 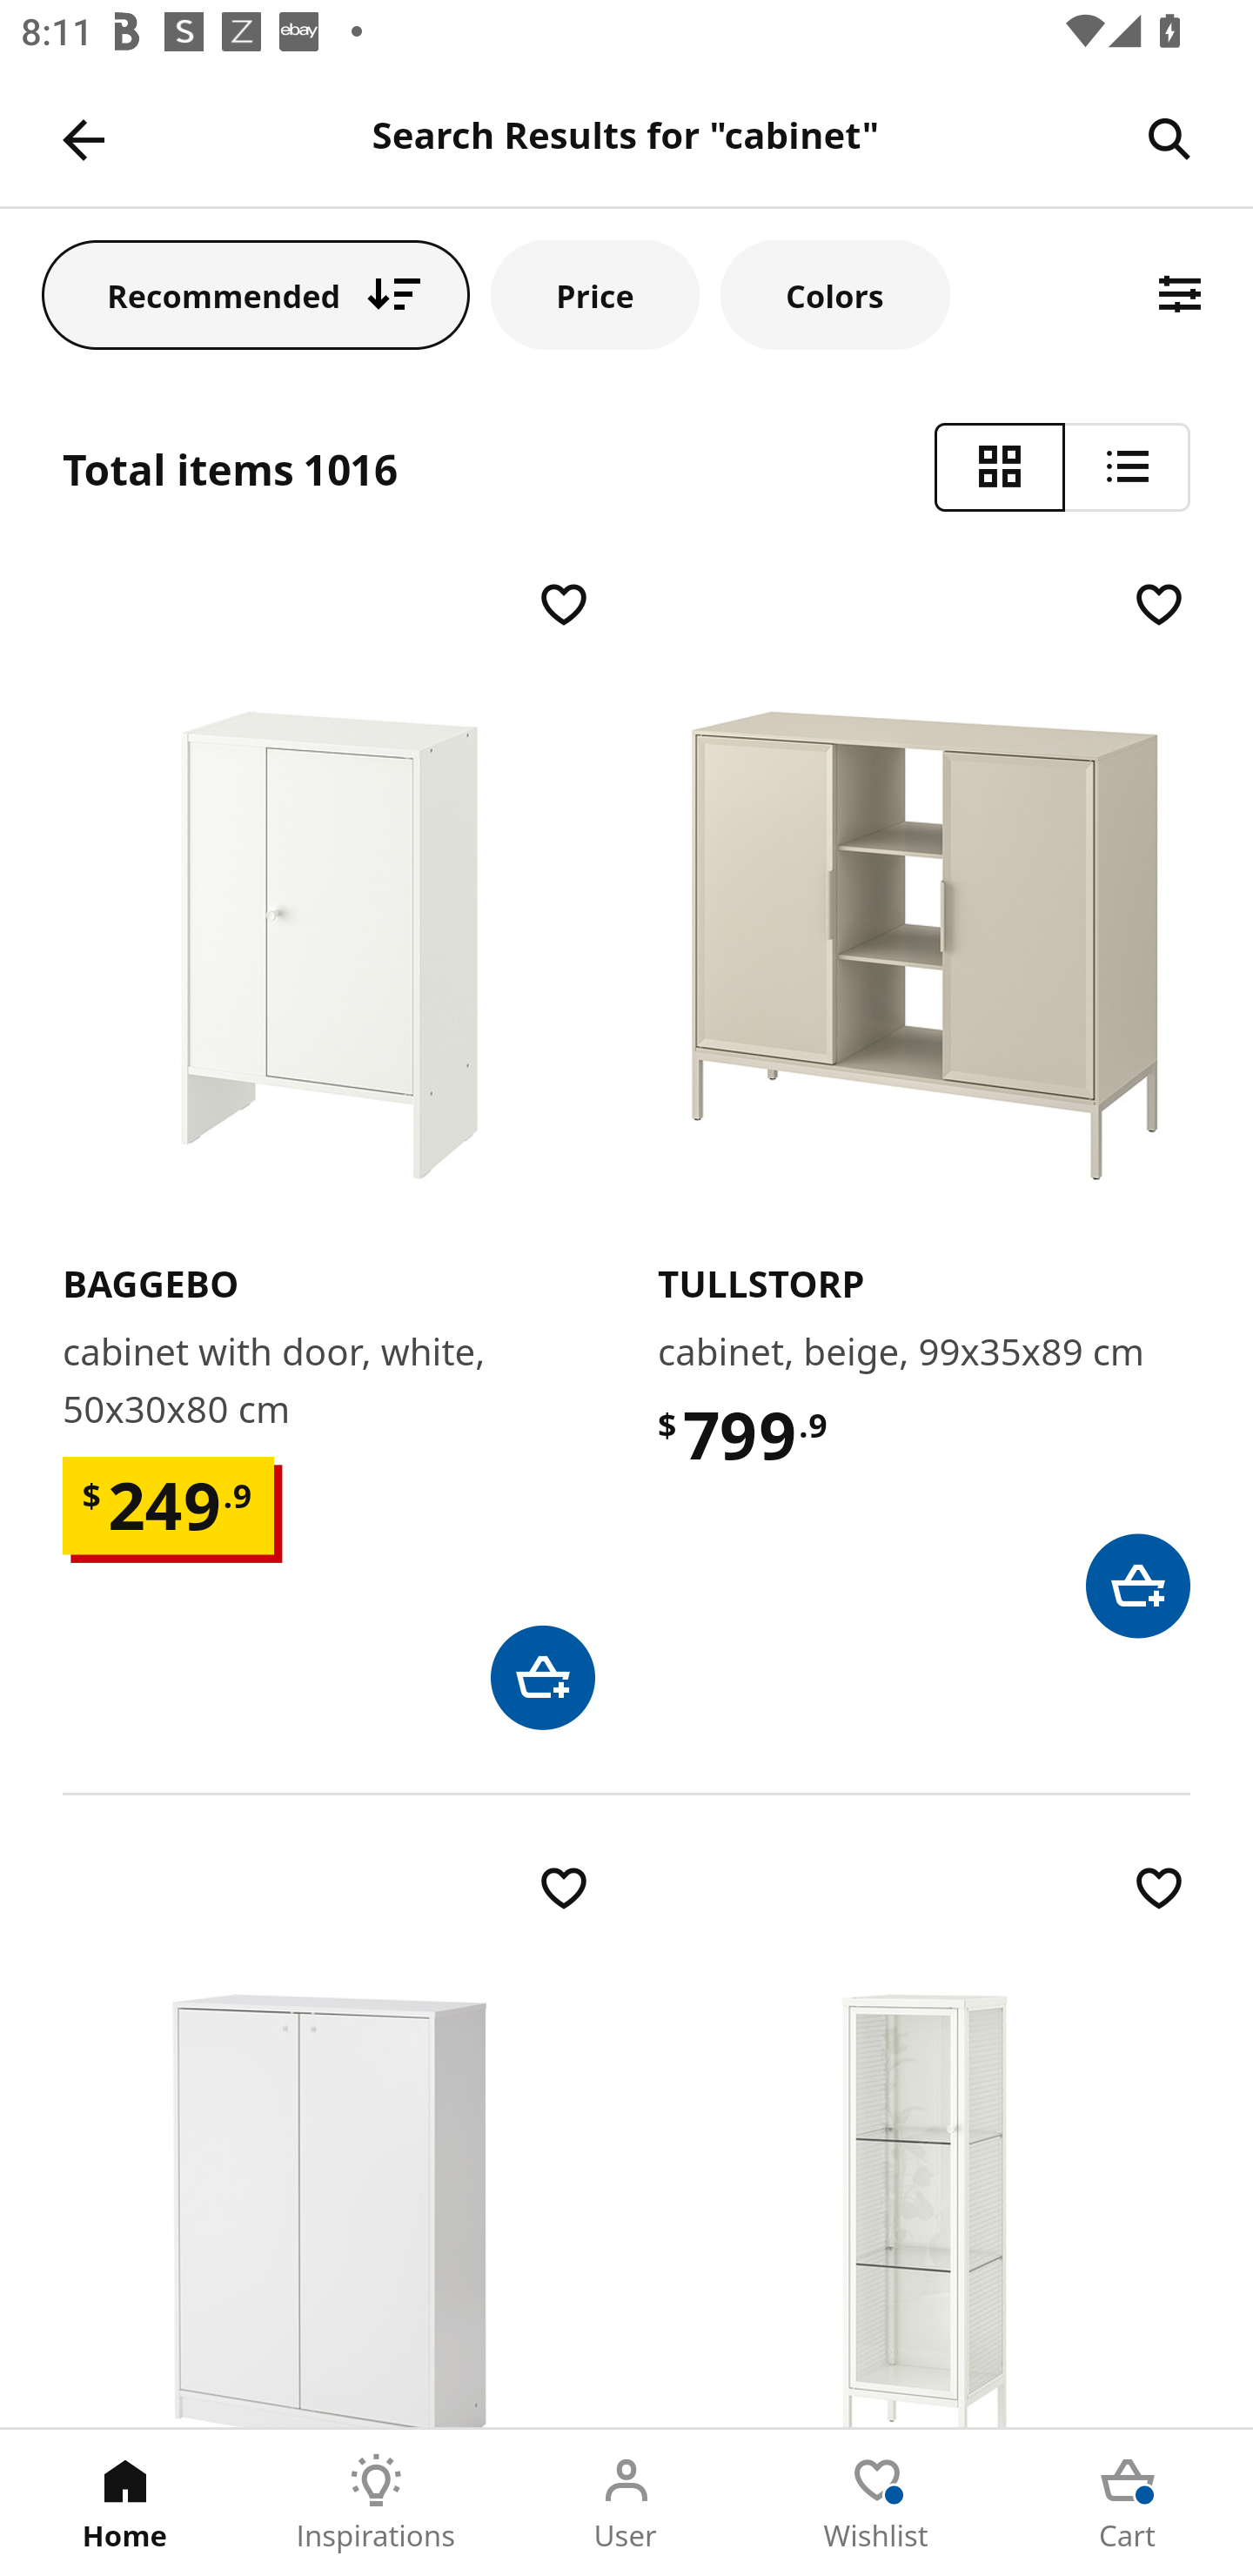 What do you see at coordinates (125, 2503) in the screenshot?
I see `Home
Tab 1 of 5` at bounding box center [125, 2503].